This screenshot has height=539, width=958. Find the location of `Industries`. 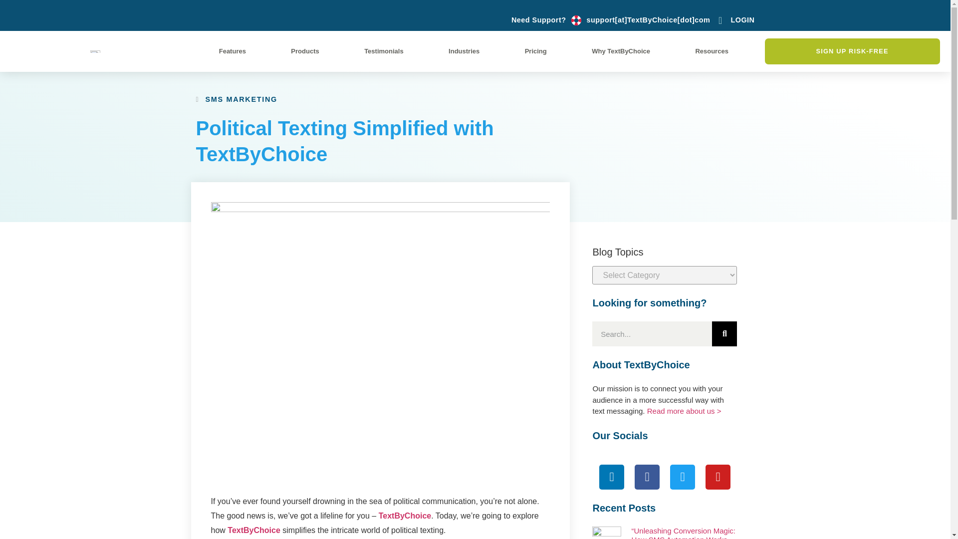

Industries is located at coordinates (464, 51).